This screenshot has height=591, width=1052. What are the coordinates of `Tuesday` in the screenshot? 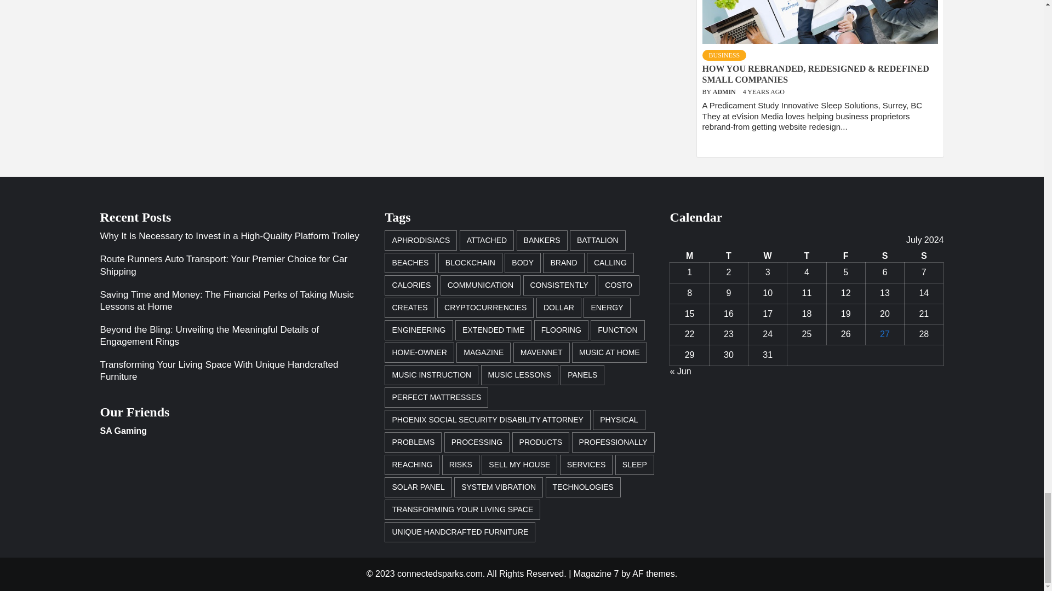 It's located at (729, 256).